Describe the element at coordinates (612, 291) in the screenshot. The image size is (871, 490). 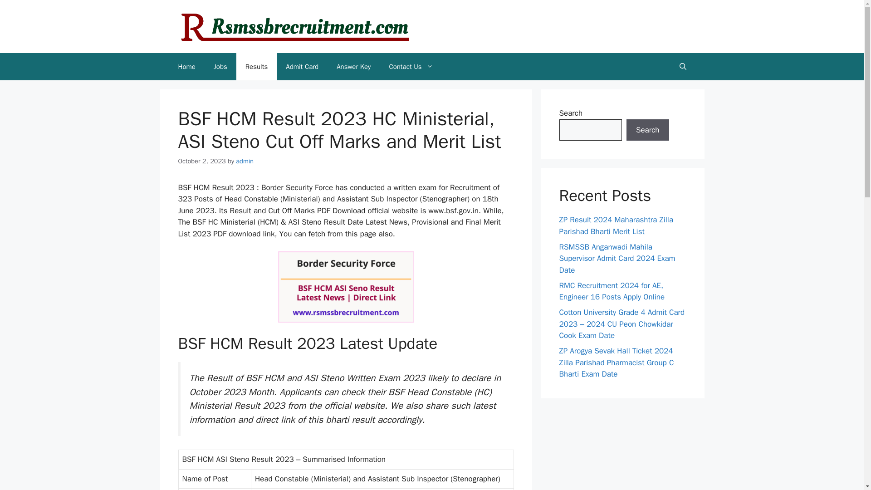
I see `RMC Recruitment 2024 for AE, Engineer 16 Posts Apply Online` at that location.